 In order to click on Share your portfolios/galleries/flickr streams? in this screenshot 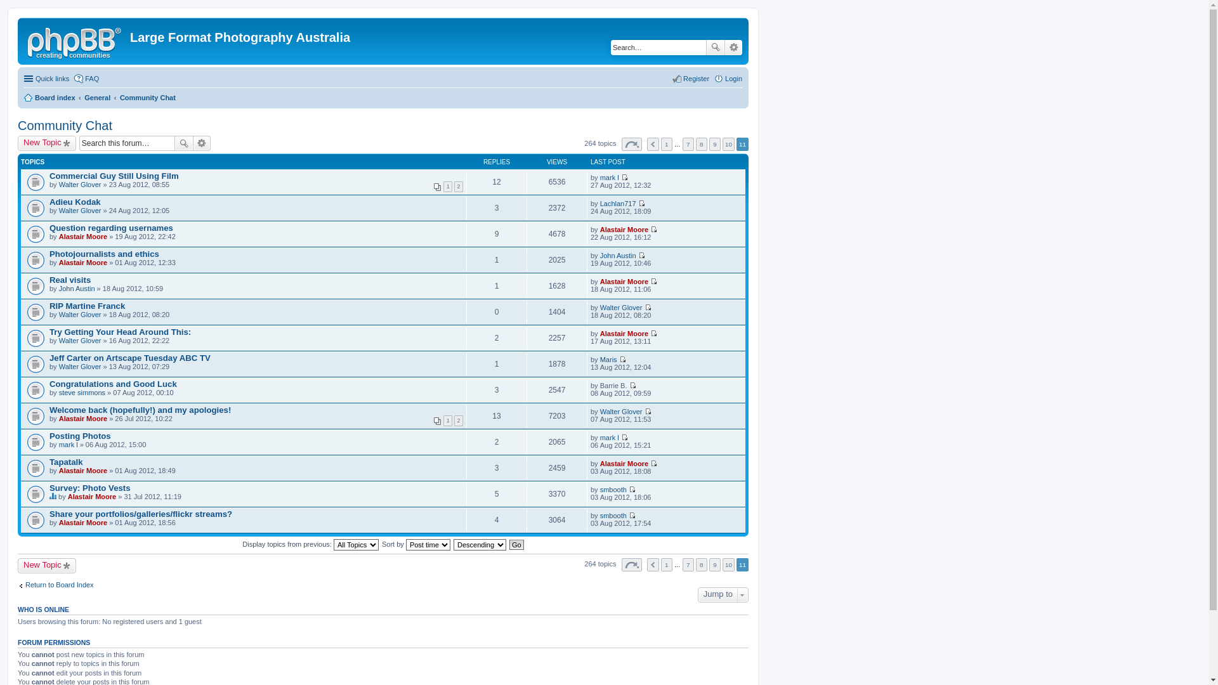, I will do `click(141, 514)`.